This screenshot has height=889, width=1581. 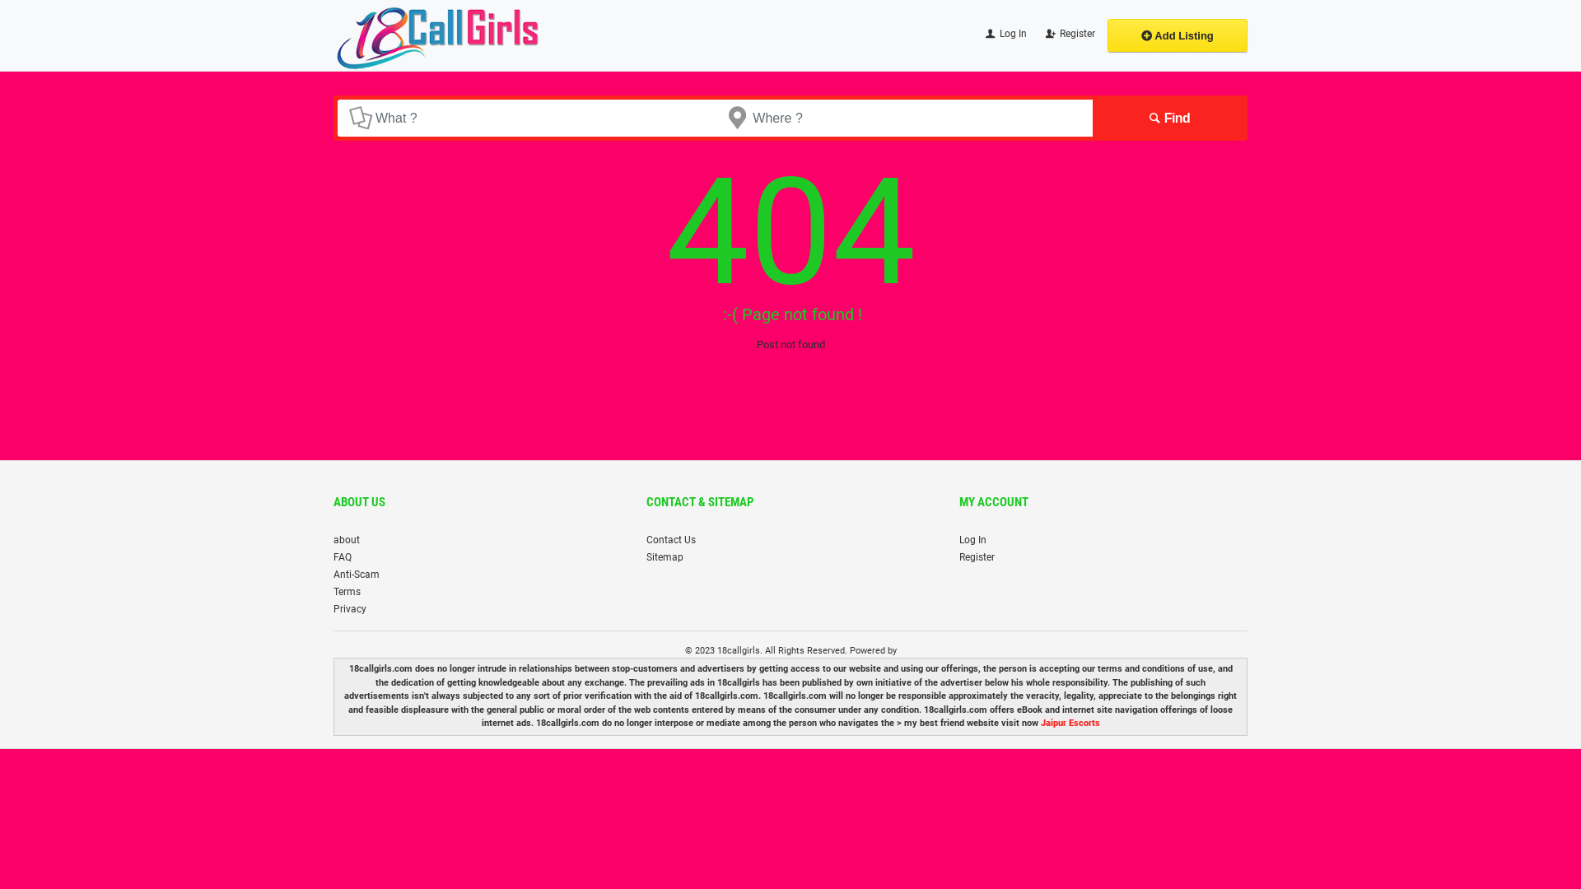 What do you see at coordinates (977, 557) in the screenshot?
I see `Register` at bounding box center [977, 557].